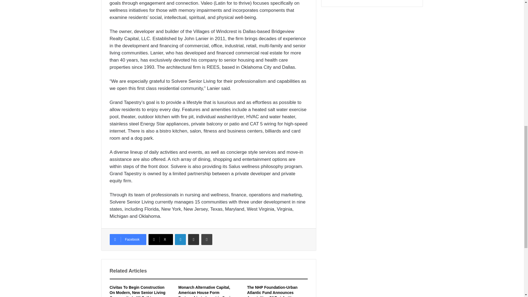 This screenshot has width=528, height=297. I want to click on Share via Email, so click(193, 240).